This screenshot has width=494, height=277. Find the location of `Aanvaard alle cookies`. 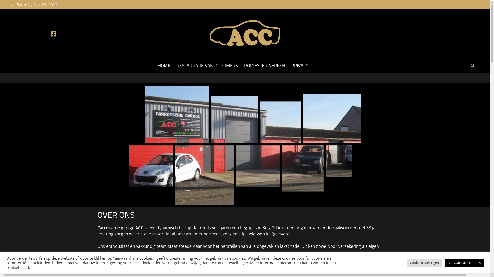

Aanvaard alle cookies is located at coordinates (464, 263).